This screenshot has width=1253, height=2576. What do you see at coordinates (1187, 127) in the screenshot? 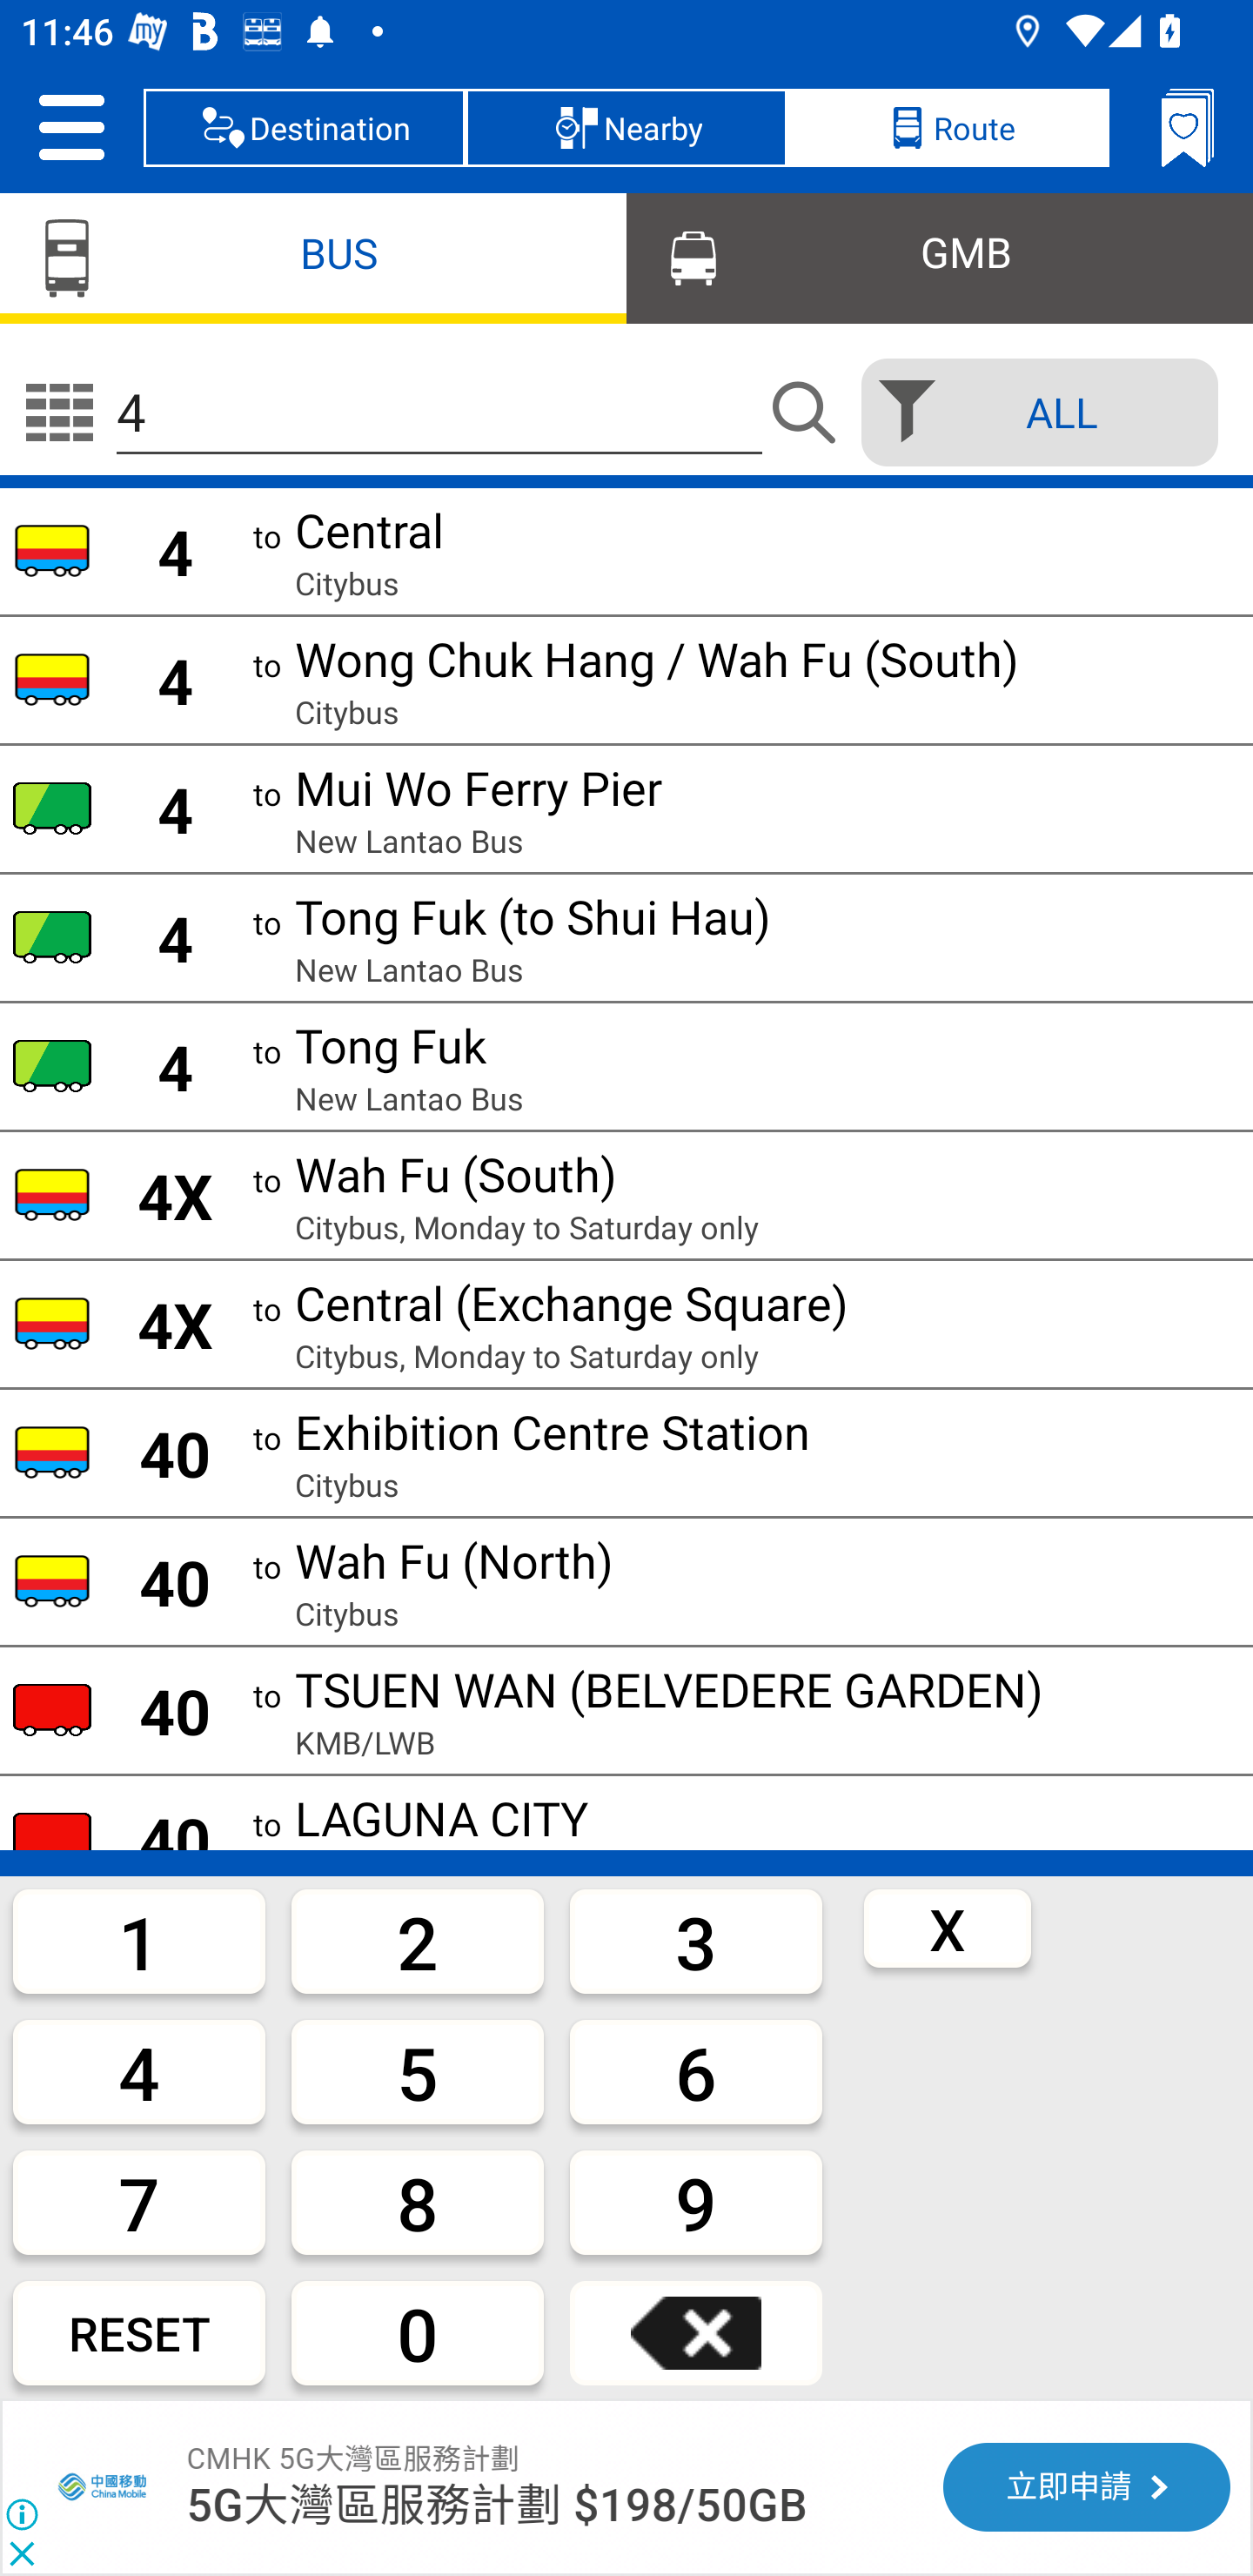
I see `Bookmarks` at bounding box center [1187, 127].